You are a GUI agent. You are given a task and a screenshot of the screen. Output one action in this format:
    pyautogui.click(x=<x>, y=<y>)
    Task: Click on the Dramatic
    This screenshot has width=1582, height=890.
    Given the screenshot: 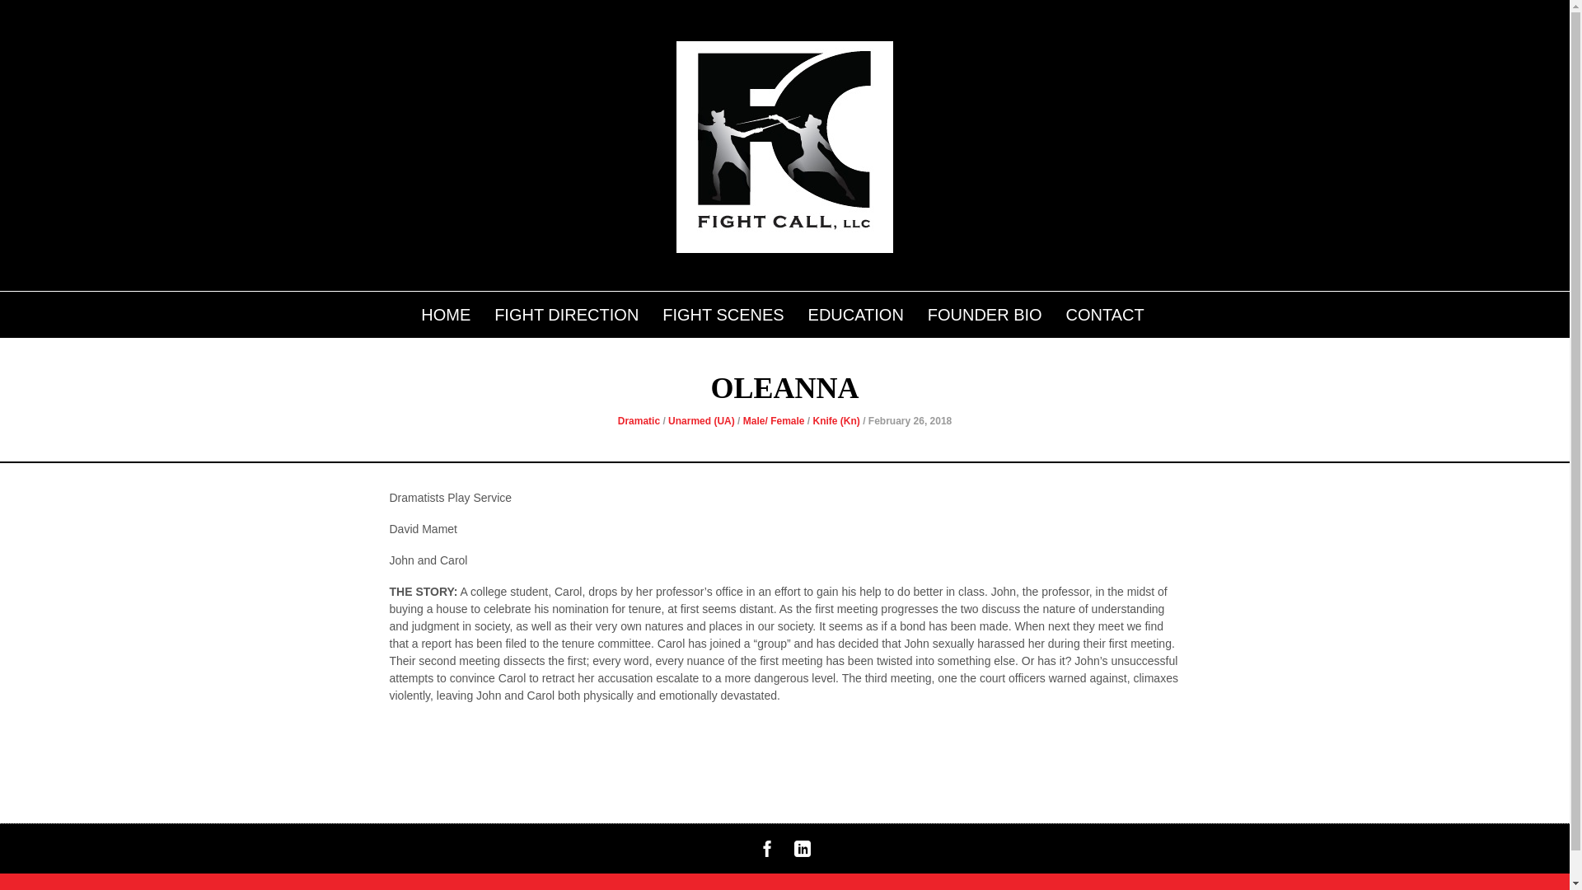 What is the action you would take?
    pyautogui.click(x=639, y=421)
    